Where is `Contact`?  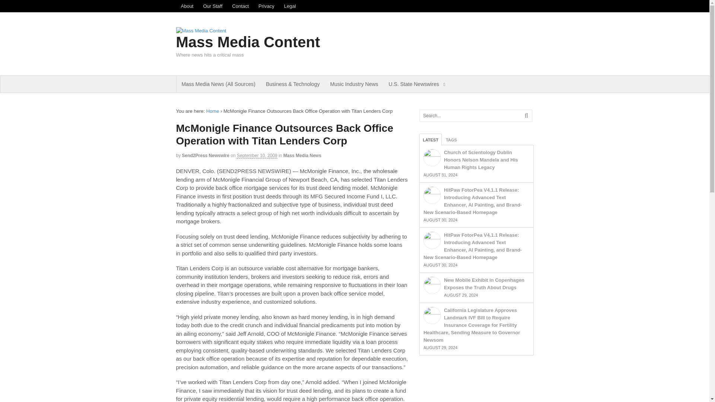
Contact is located at coordinates (241, 6).